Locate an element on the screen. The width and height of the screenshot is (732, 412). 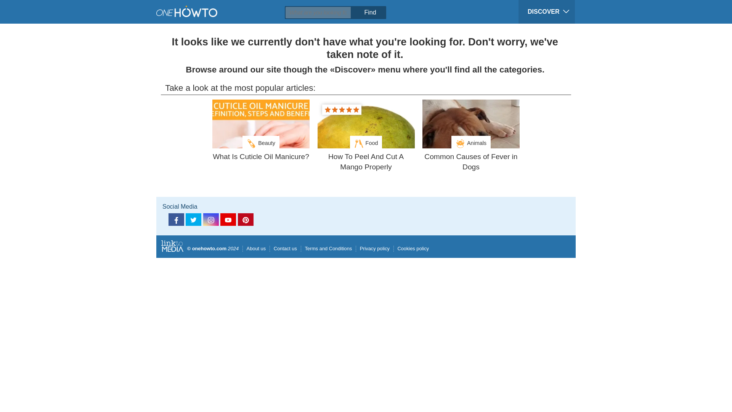
pinterest is located at coordinates (246, 219).